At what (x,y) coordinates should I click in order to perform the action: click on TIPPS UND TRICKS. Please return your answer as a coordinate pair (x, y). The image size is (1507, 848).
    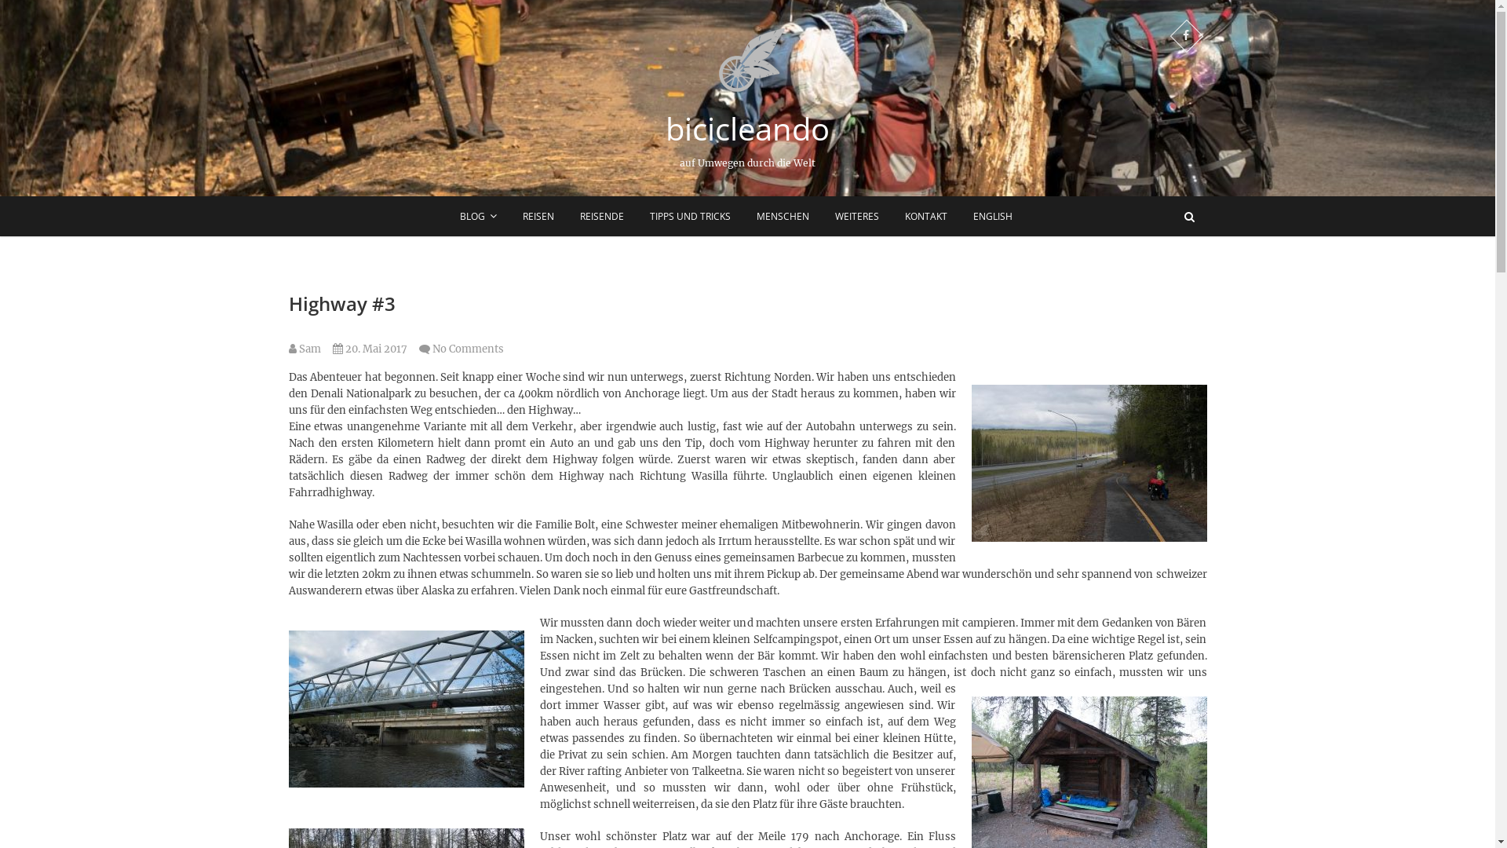
    Looking at the image, I should click on (689, 217).